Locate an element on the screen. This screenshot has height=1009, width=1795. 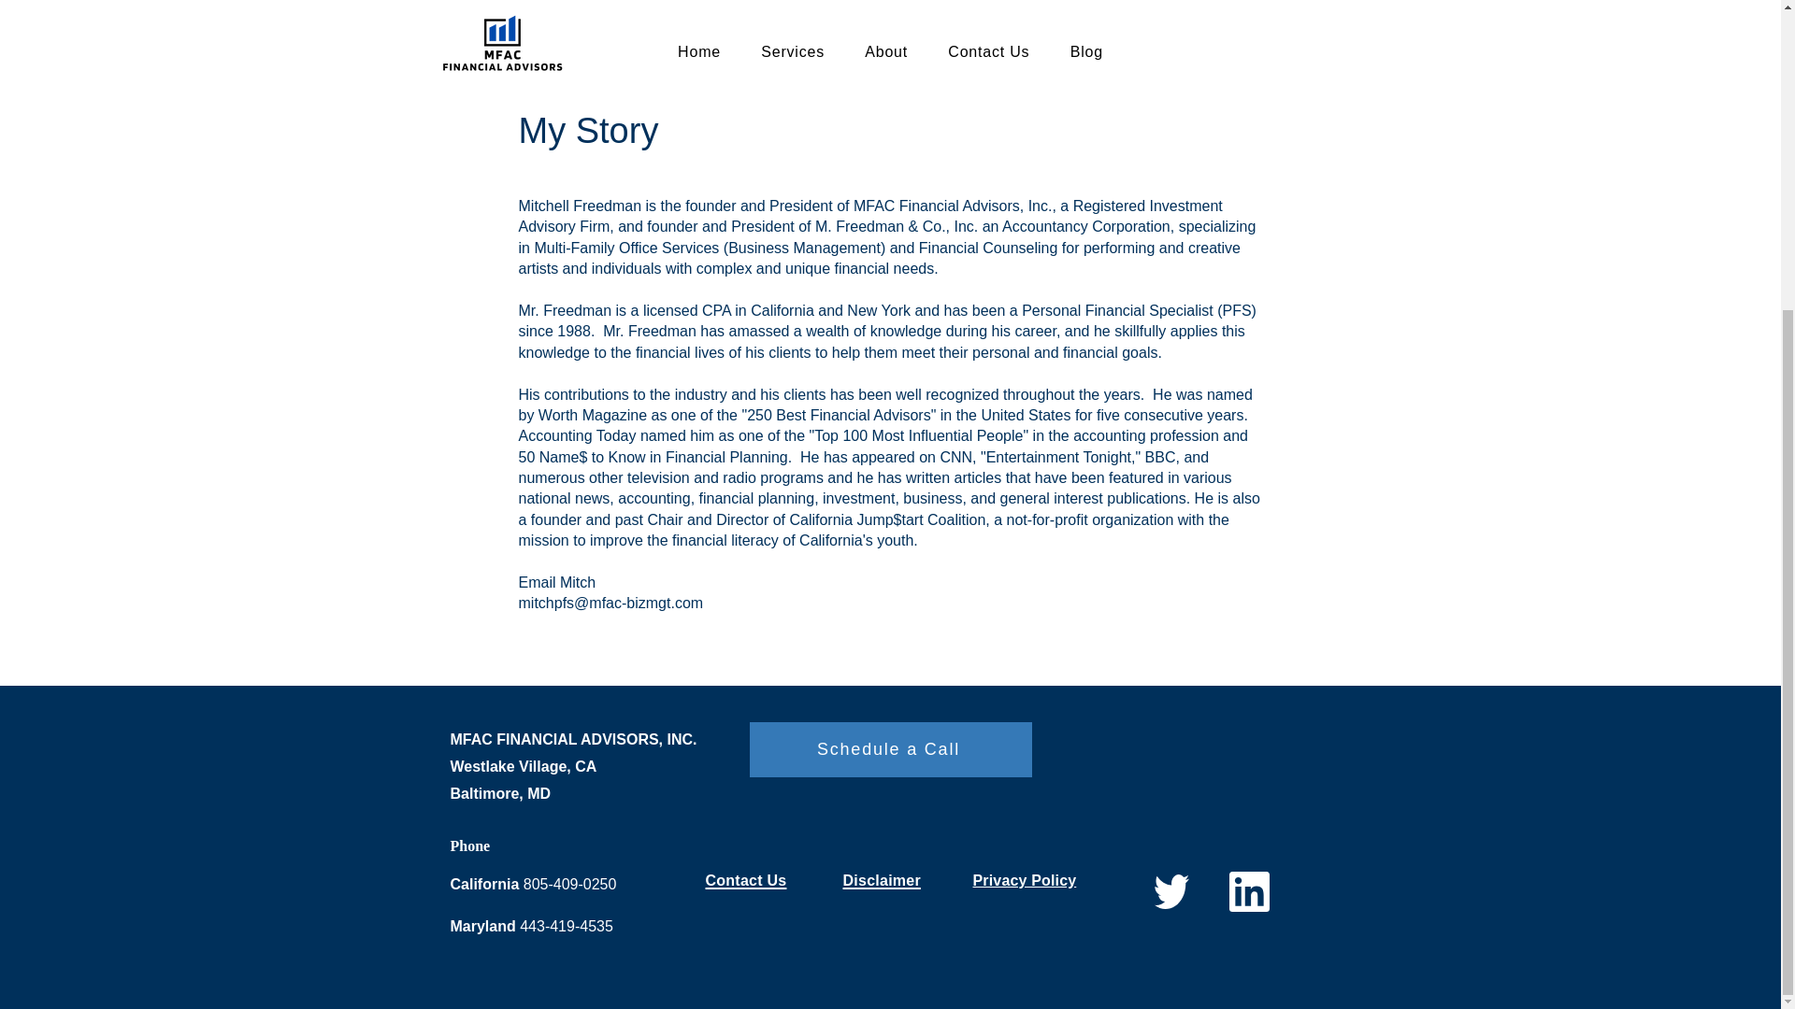
Privacy Policy is located at coordinates (1024, 880).